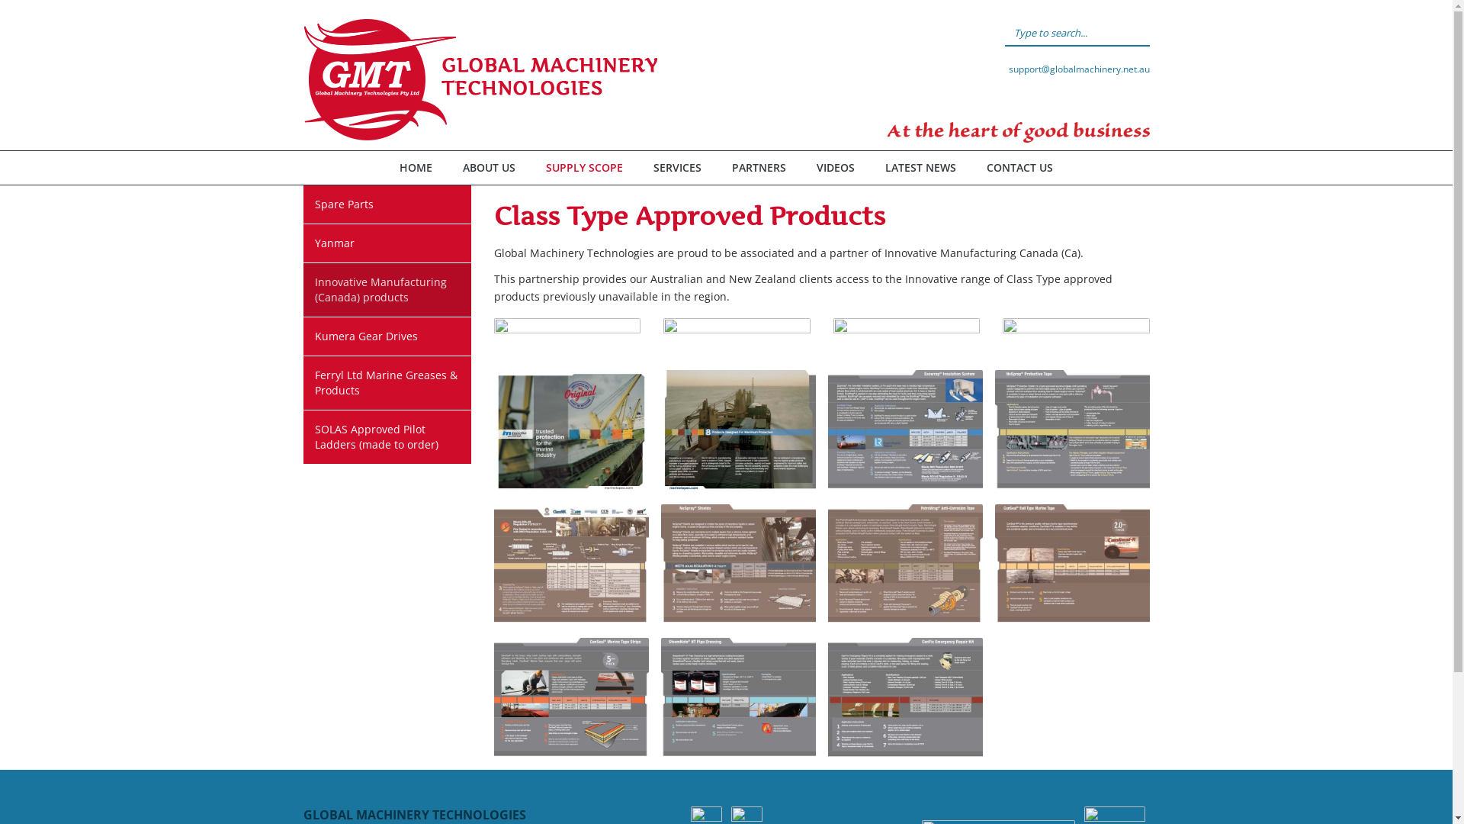 This screenshot has height=824, width=1464. What do you see at coordinates (921, 168) in the screenshot?
I see `LATEST NEWS` at bounding box center [921, 168].